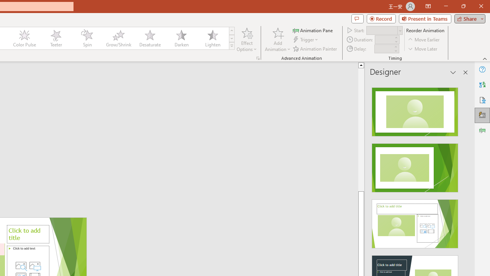 Image resolution: width=490 pixels, height=276 pixels. What do you see at coordinates (485, 58) in the screenshot?
I see `Collapse the Ribbon` at bounding box center [485, 58].